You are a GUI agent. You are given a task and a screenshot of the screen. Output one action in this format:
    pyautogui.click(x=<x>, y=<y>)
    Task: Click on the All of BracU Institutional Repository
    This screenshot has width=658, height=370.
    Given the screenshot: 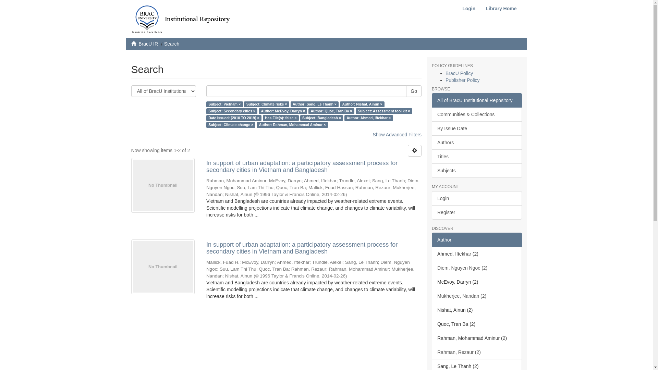 What is the action you would take?
    pyautogui.click(x=477, y=100)
    